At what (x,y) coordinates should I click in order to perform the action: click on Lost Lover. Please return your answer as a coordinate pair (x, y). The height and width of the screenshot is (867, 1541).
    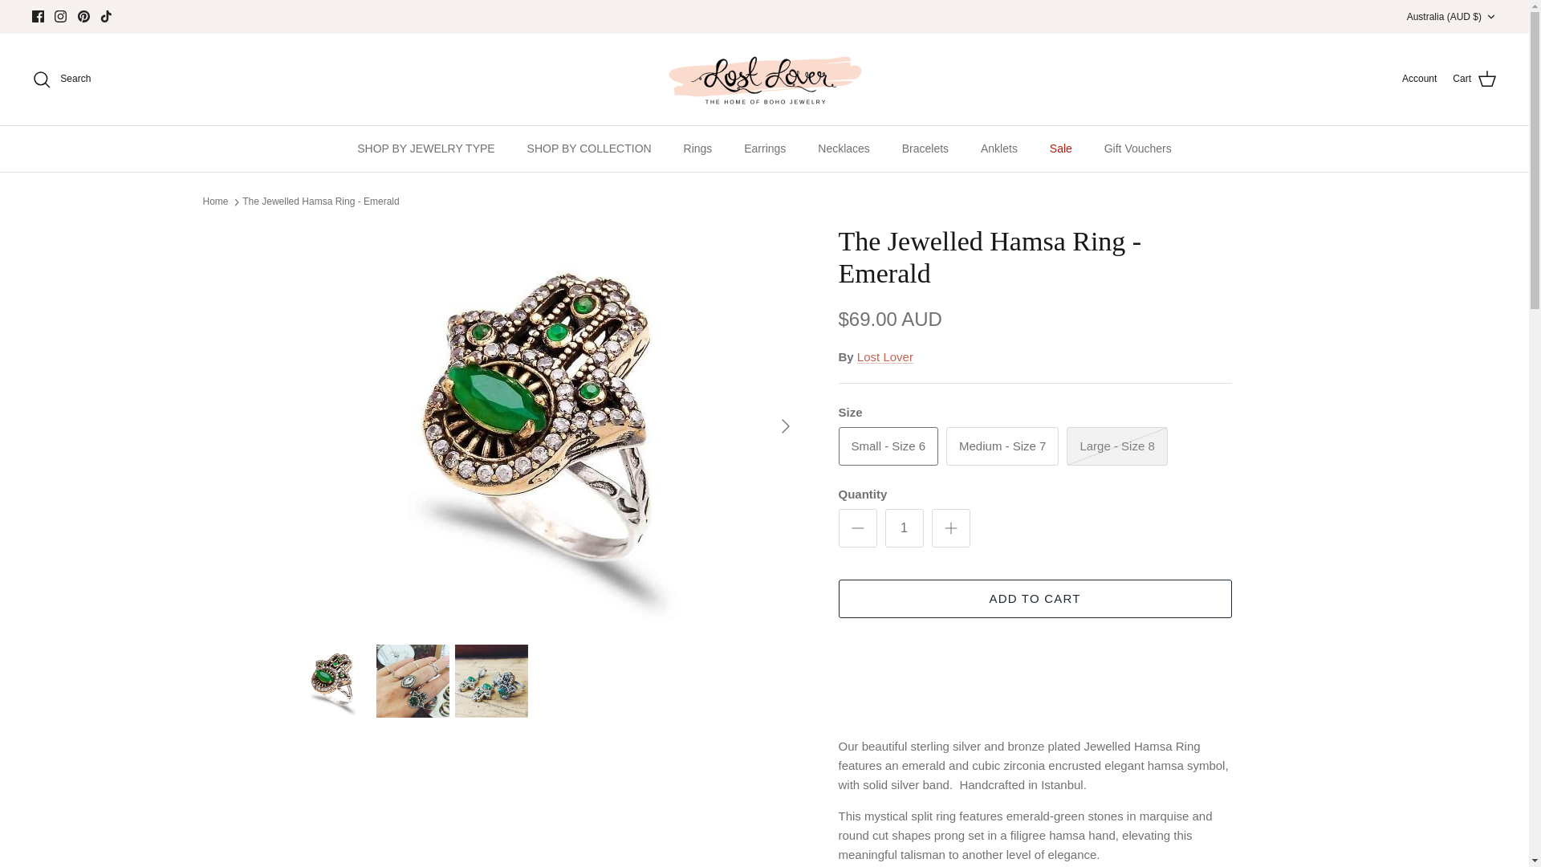
    Looking at the image, I should click on (885, 356).